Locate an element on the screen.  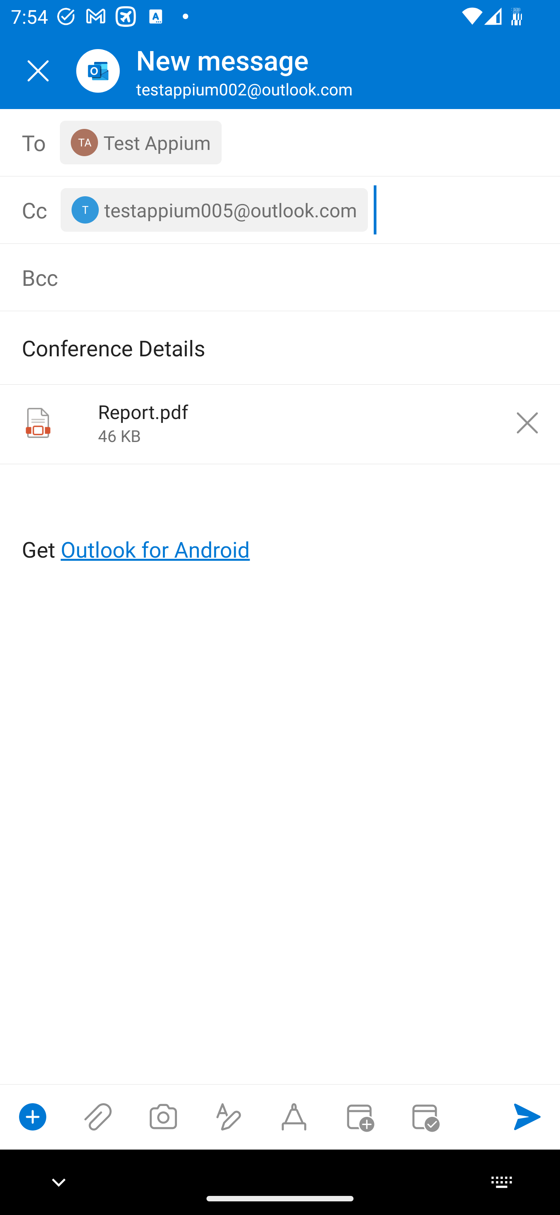
Send is located at coordinates (527, 1116).